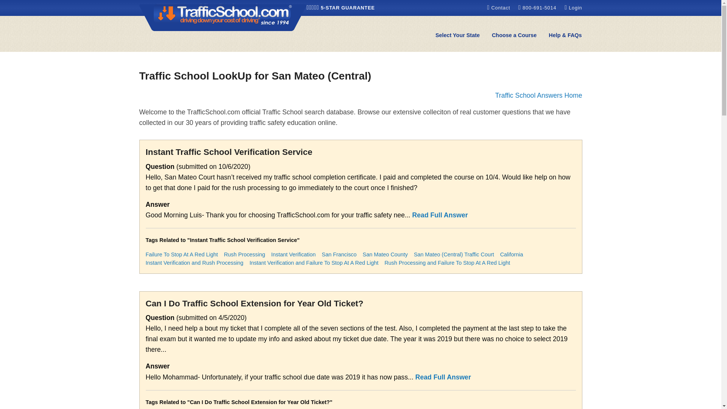 The height and width of the screenshot is (409, 727). What do you see at coordinates (339, 254) in the screenshot?
I see `San Francisco` at bounding box center [339, 254].